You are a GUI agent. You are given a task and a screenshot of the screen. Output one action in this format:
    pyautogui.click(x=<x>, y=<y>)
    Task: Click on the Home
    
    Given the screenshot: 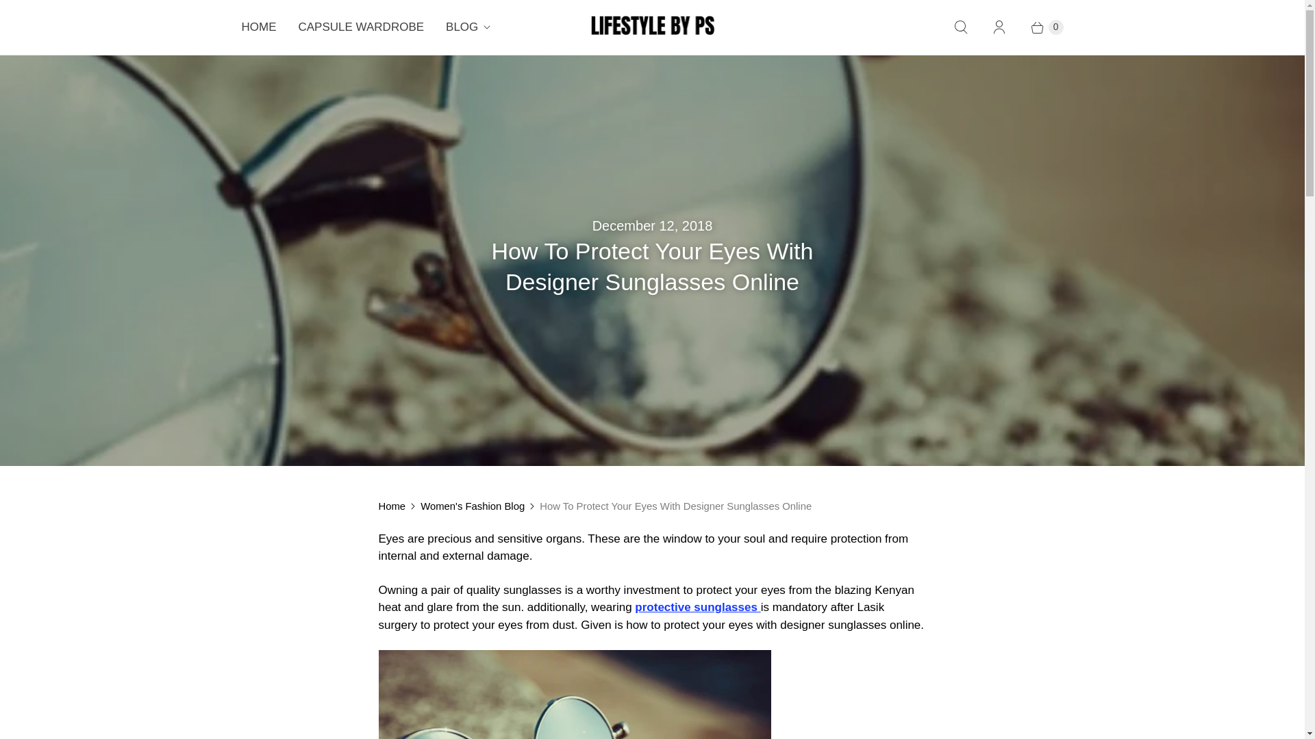 What is the action you would take?
    pyautogui.click(x=392, y=505)
    